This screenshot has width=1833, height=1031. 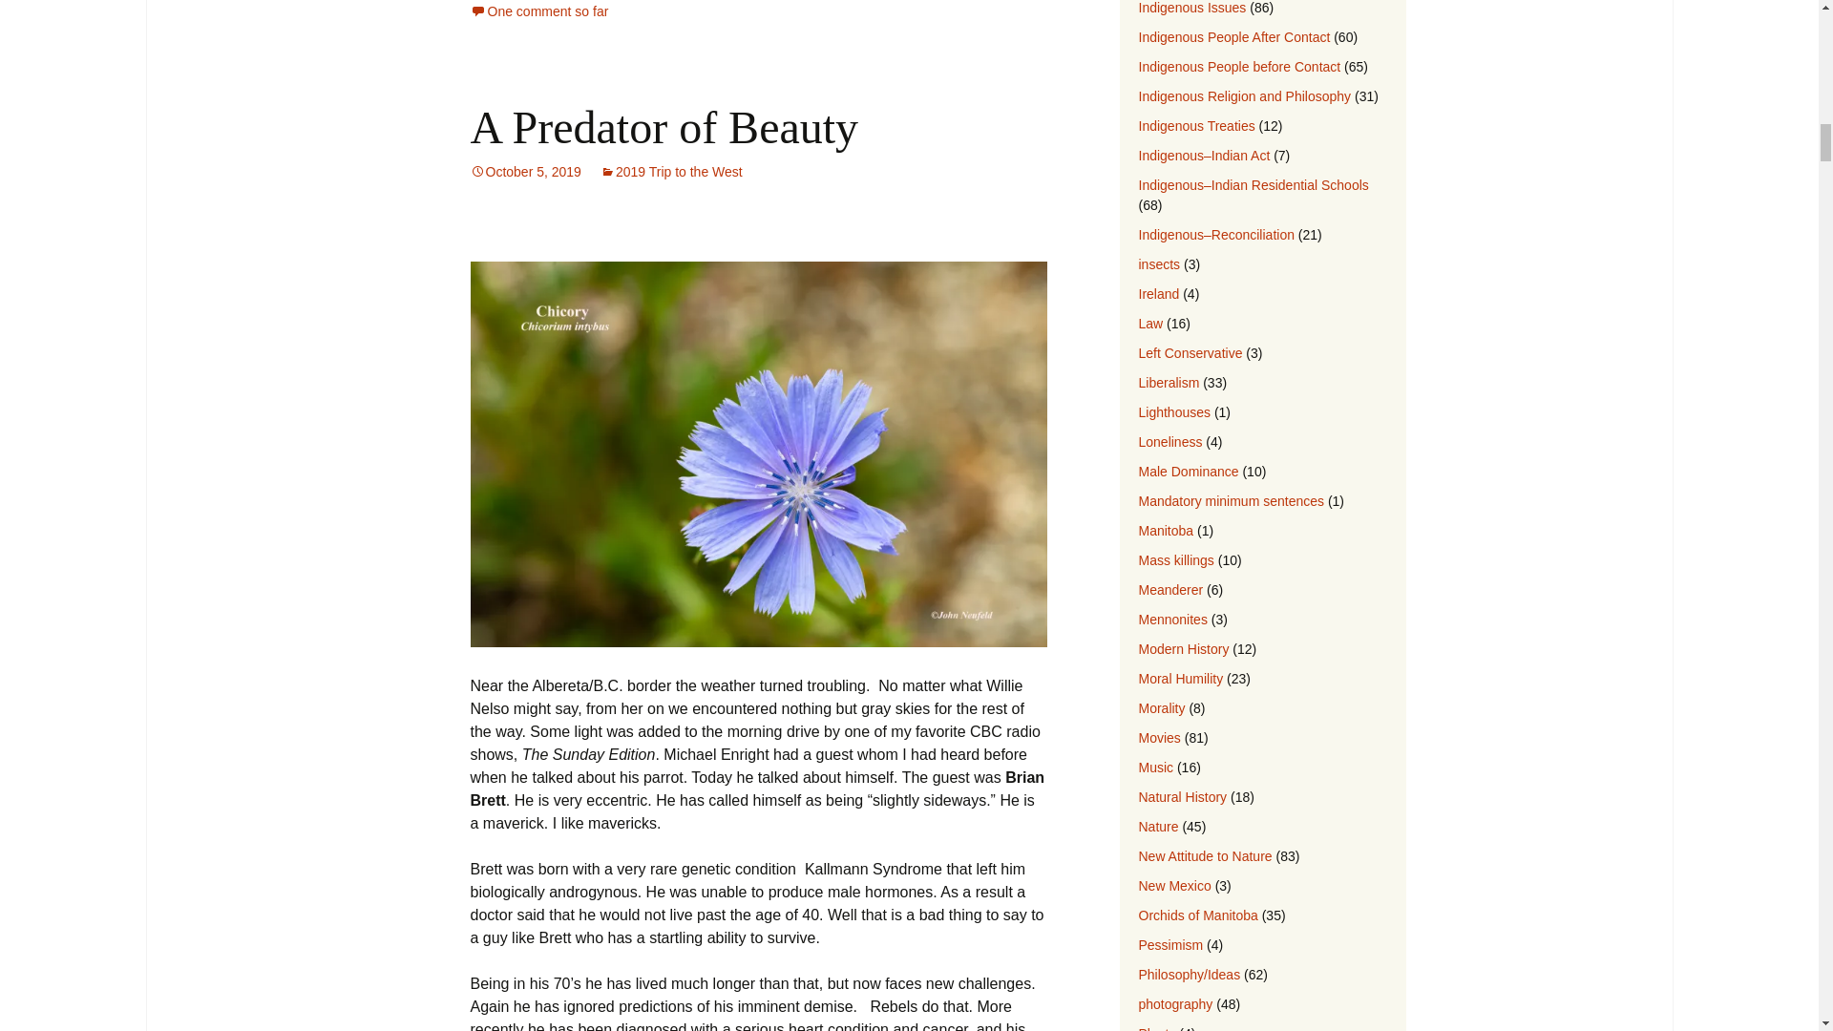 What do you see at coordinates (663, 126) in the screenshot?
I see `A Predator of Beauty` at bounding box center [663, 126].